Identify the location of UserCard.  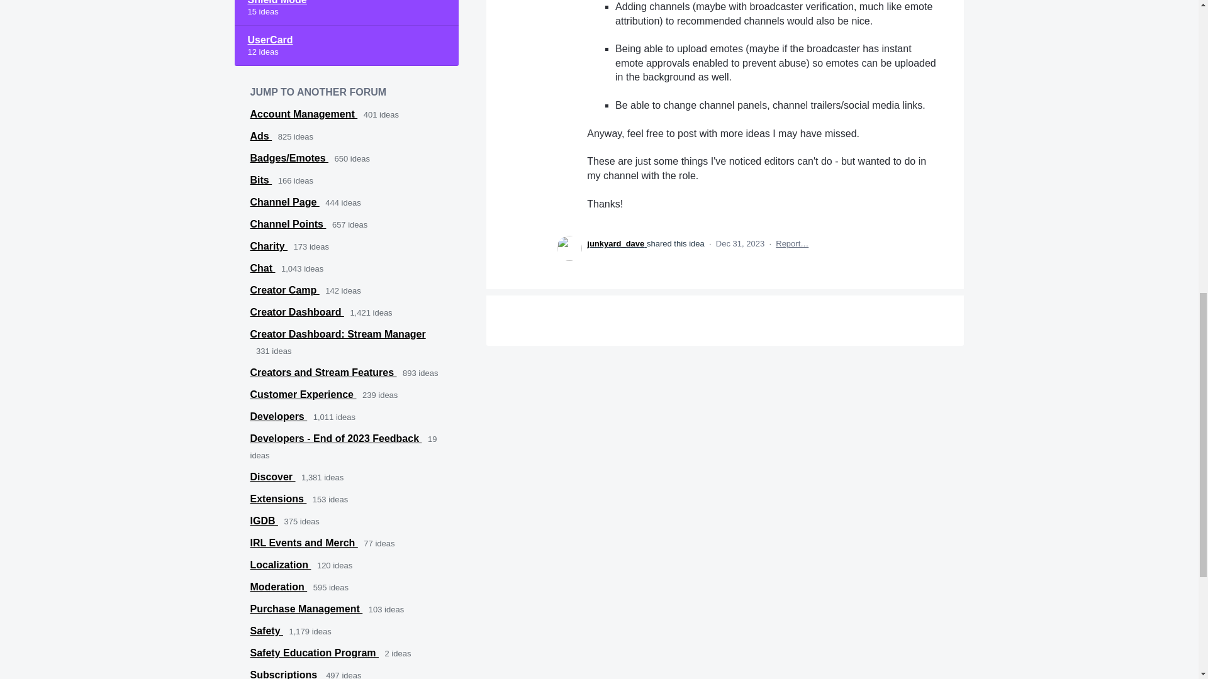
(346, 45).